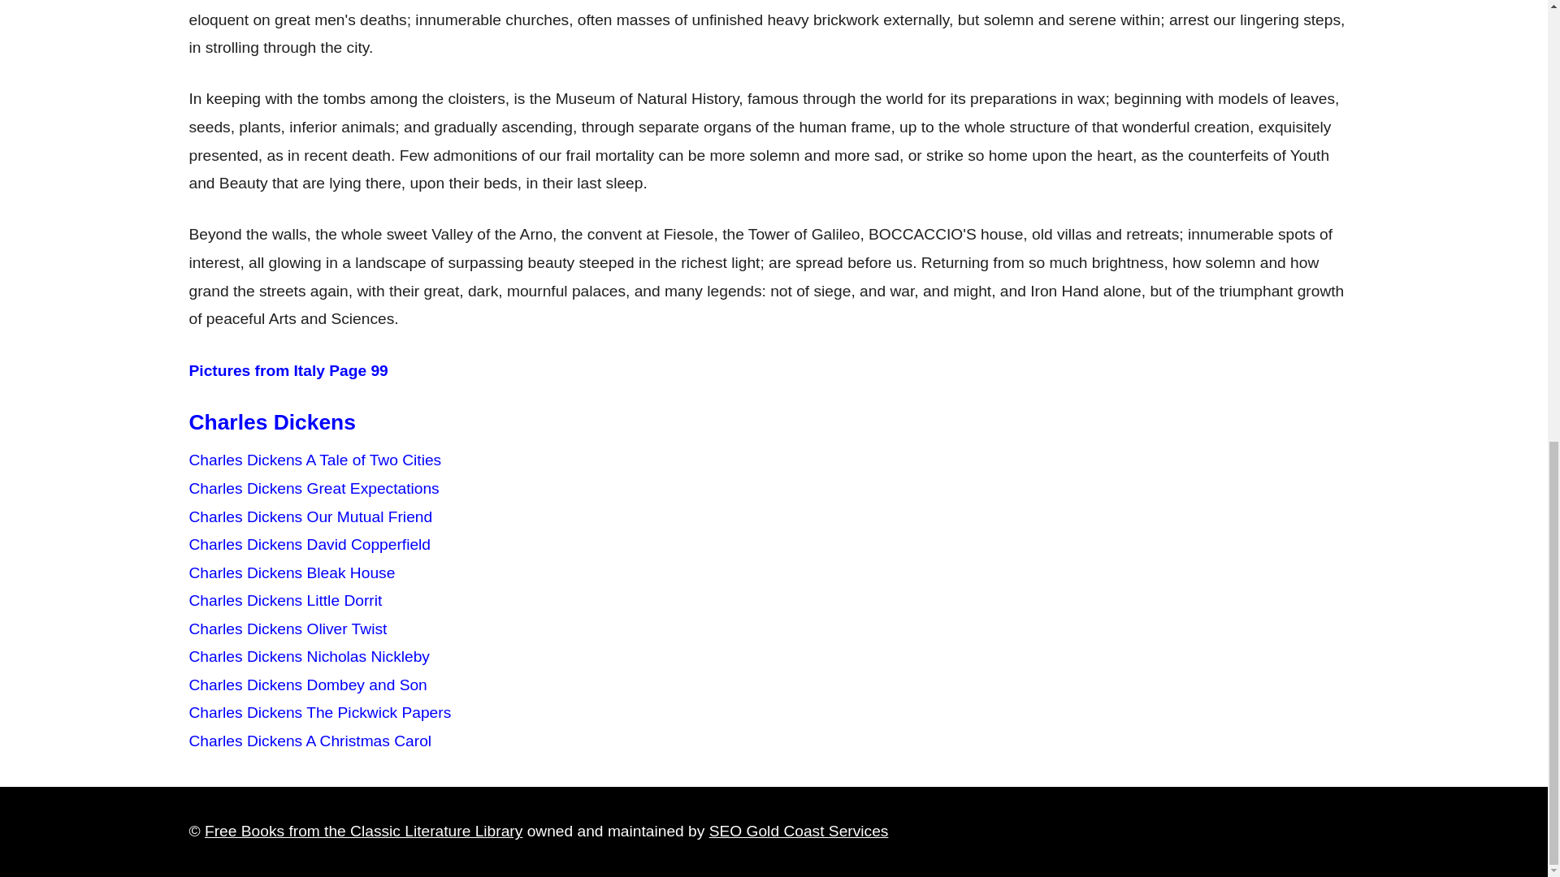  Describe the element at coordinates (288, 370) in the screenshot. I see `Pictures from Italy Page 99` at that location.